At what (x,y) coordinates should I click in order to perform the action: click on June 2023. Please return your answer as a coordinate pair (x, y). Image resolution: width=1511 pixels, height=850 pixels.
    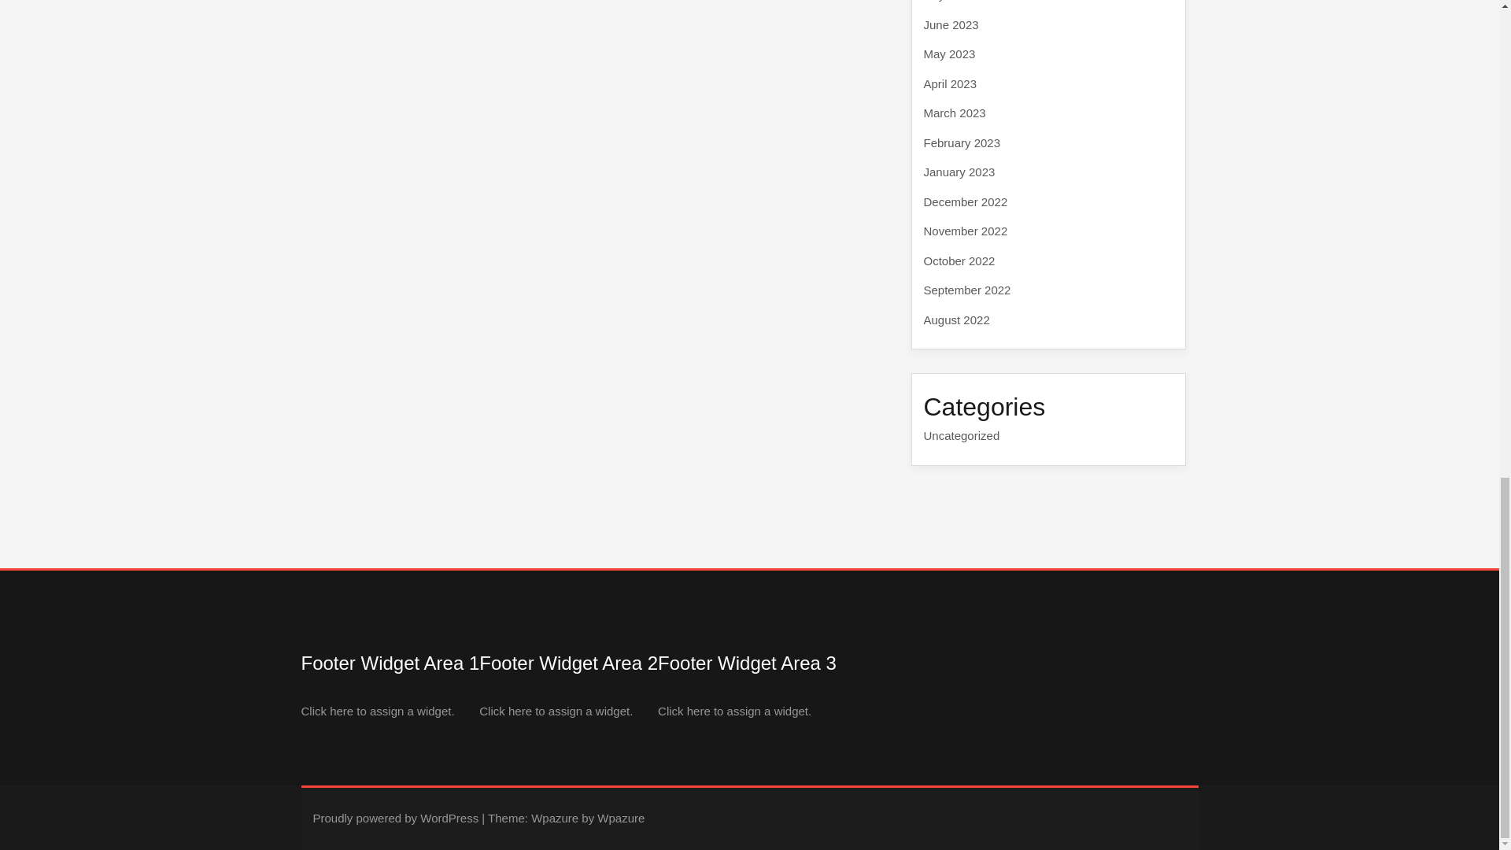
    Looking at the image, I should click on (951, 24).